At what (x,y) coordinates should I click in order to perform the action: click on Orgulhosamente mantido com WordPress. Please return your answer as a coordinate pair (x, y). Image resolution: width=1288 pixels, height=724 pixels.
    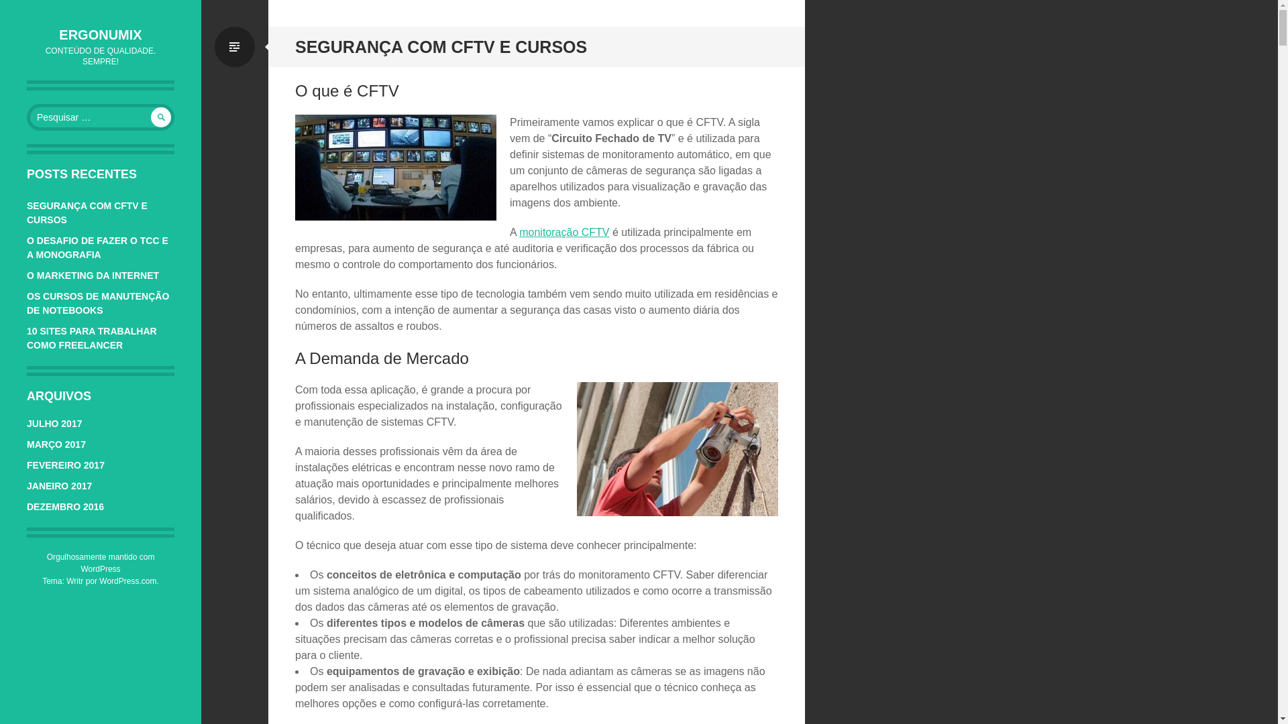
    Looking at the image, I should click on (101, 563).